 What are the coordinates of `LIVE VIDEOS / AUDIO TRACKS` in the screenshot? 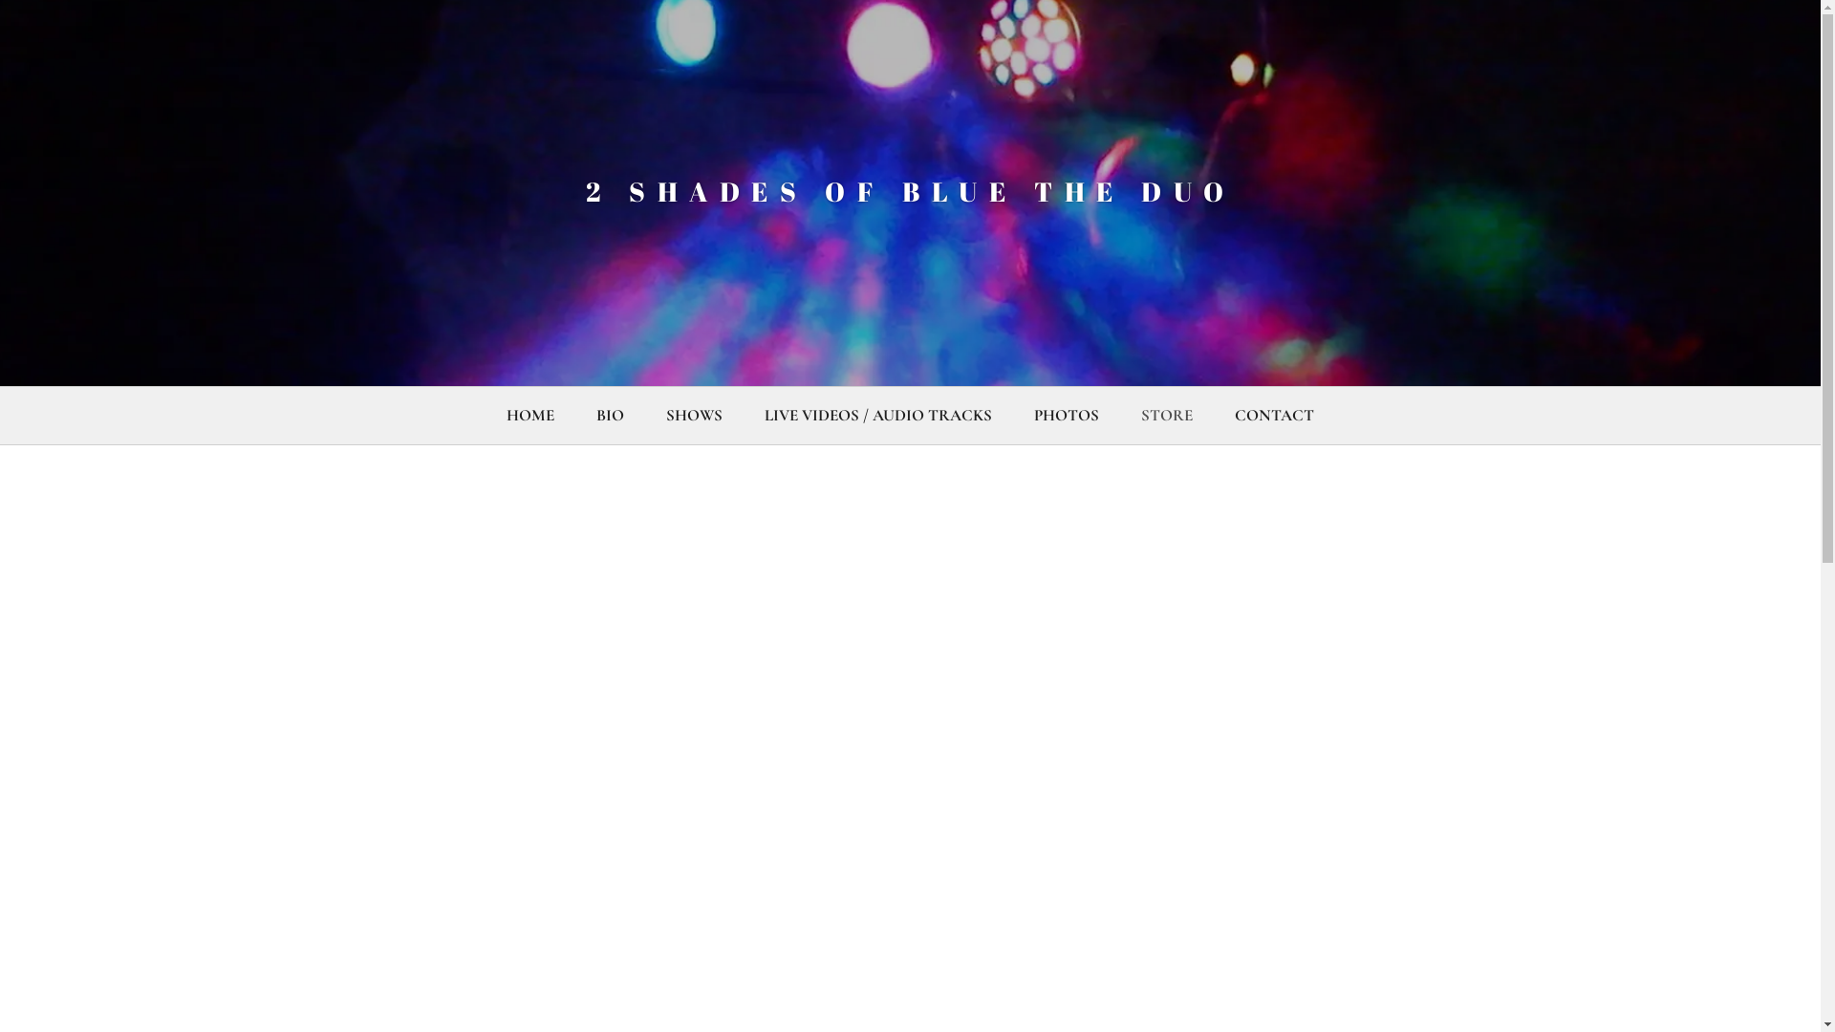 It's located at (878, 416).